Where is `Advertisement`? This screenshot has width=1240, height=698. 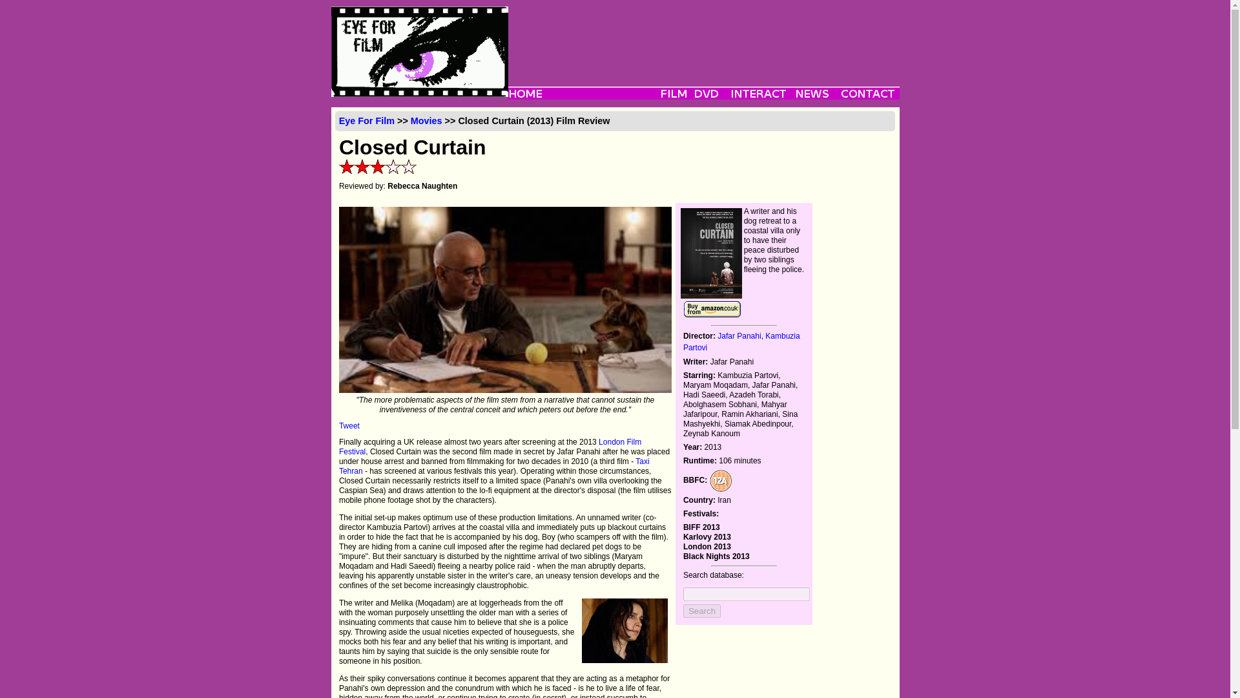 Advertisement is located at coordinates (703, 35).